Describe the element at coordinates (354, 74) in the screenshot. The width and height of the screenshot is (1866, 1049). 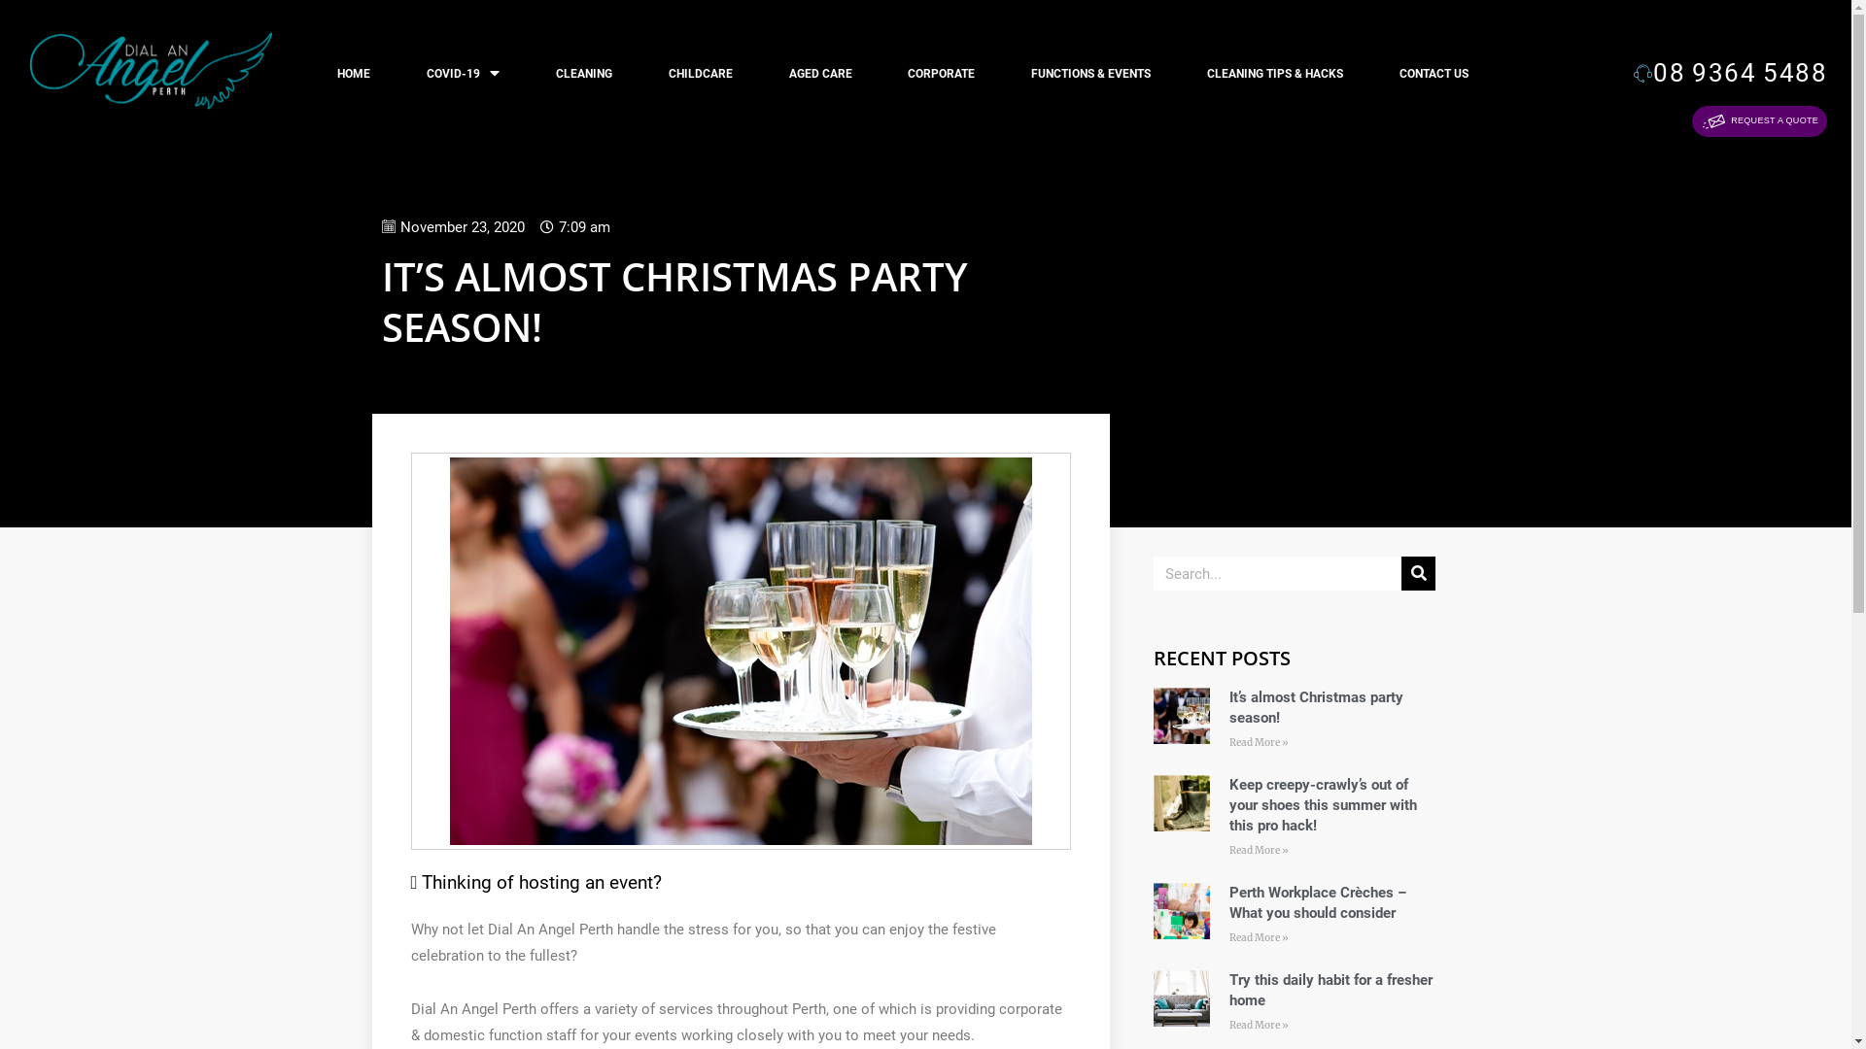
I see `HOME` at that location.